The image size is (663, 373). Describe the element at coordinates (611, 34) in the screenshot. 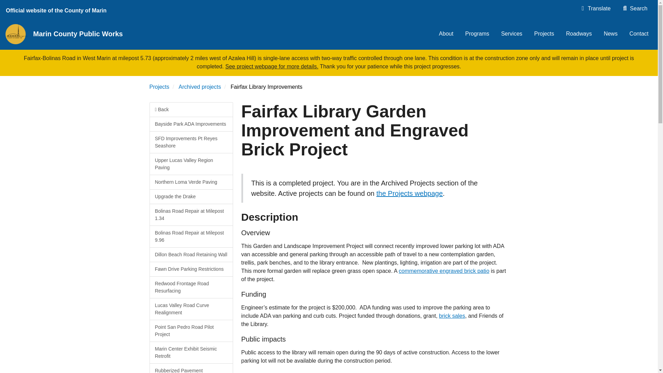

I see `News` at that location.